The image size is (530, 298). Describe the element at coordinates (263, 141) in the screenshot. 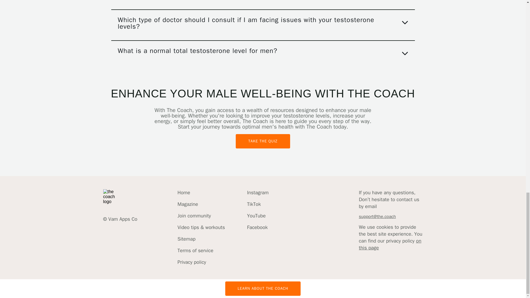

I see `TAKE THE QUIZ` at that location.